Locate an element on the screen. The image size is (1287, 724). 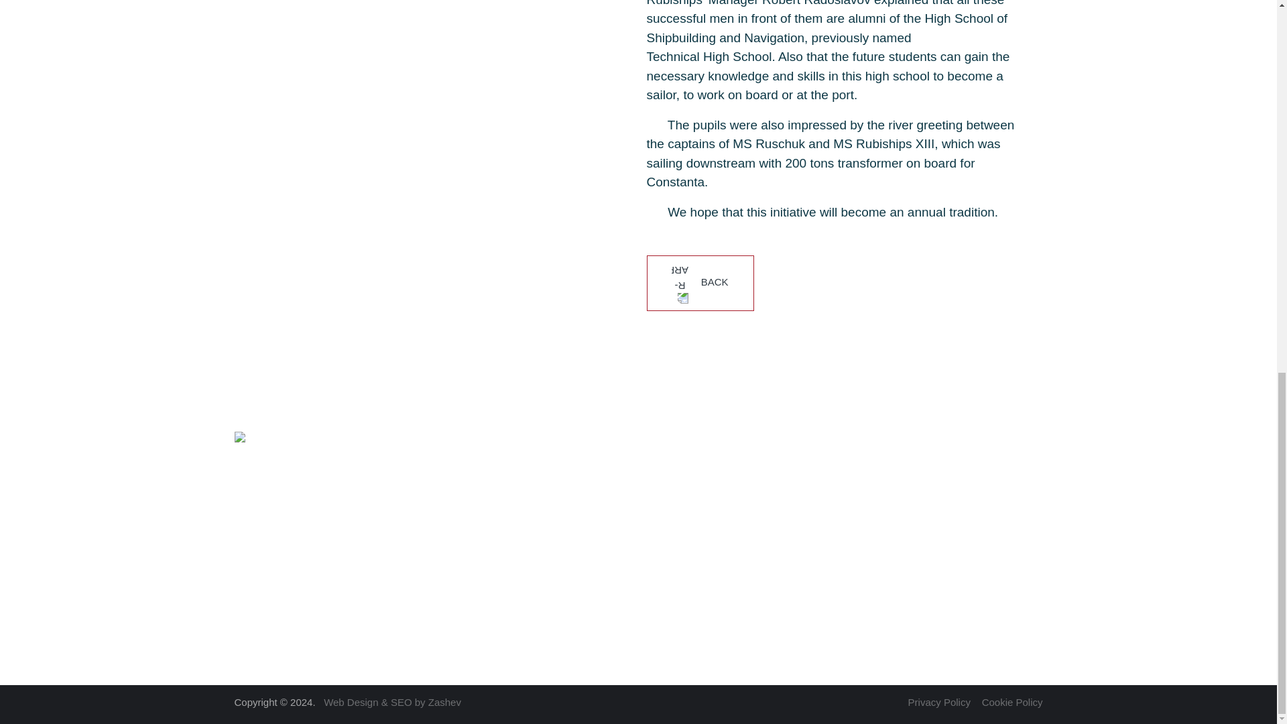
Fleet is located at coordinates (932, 540).